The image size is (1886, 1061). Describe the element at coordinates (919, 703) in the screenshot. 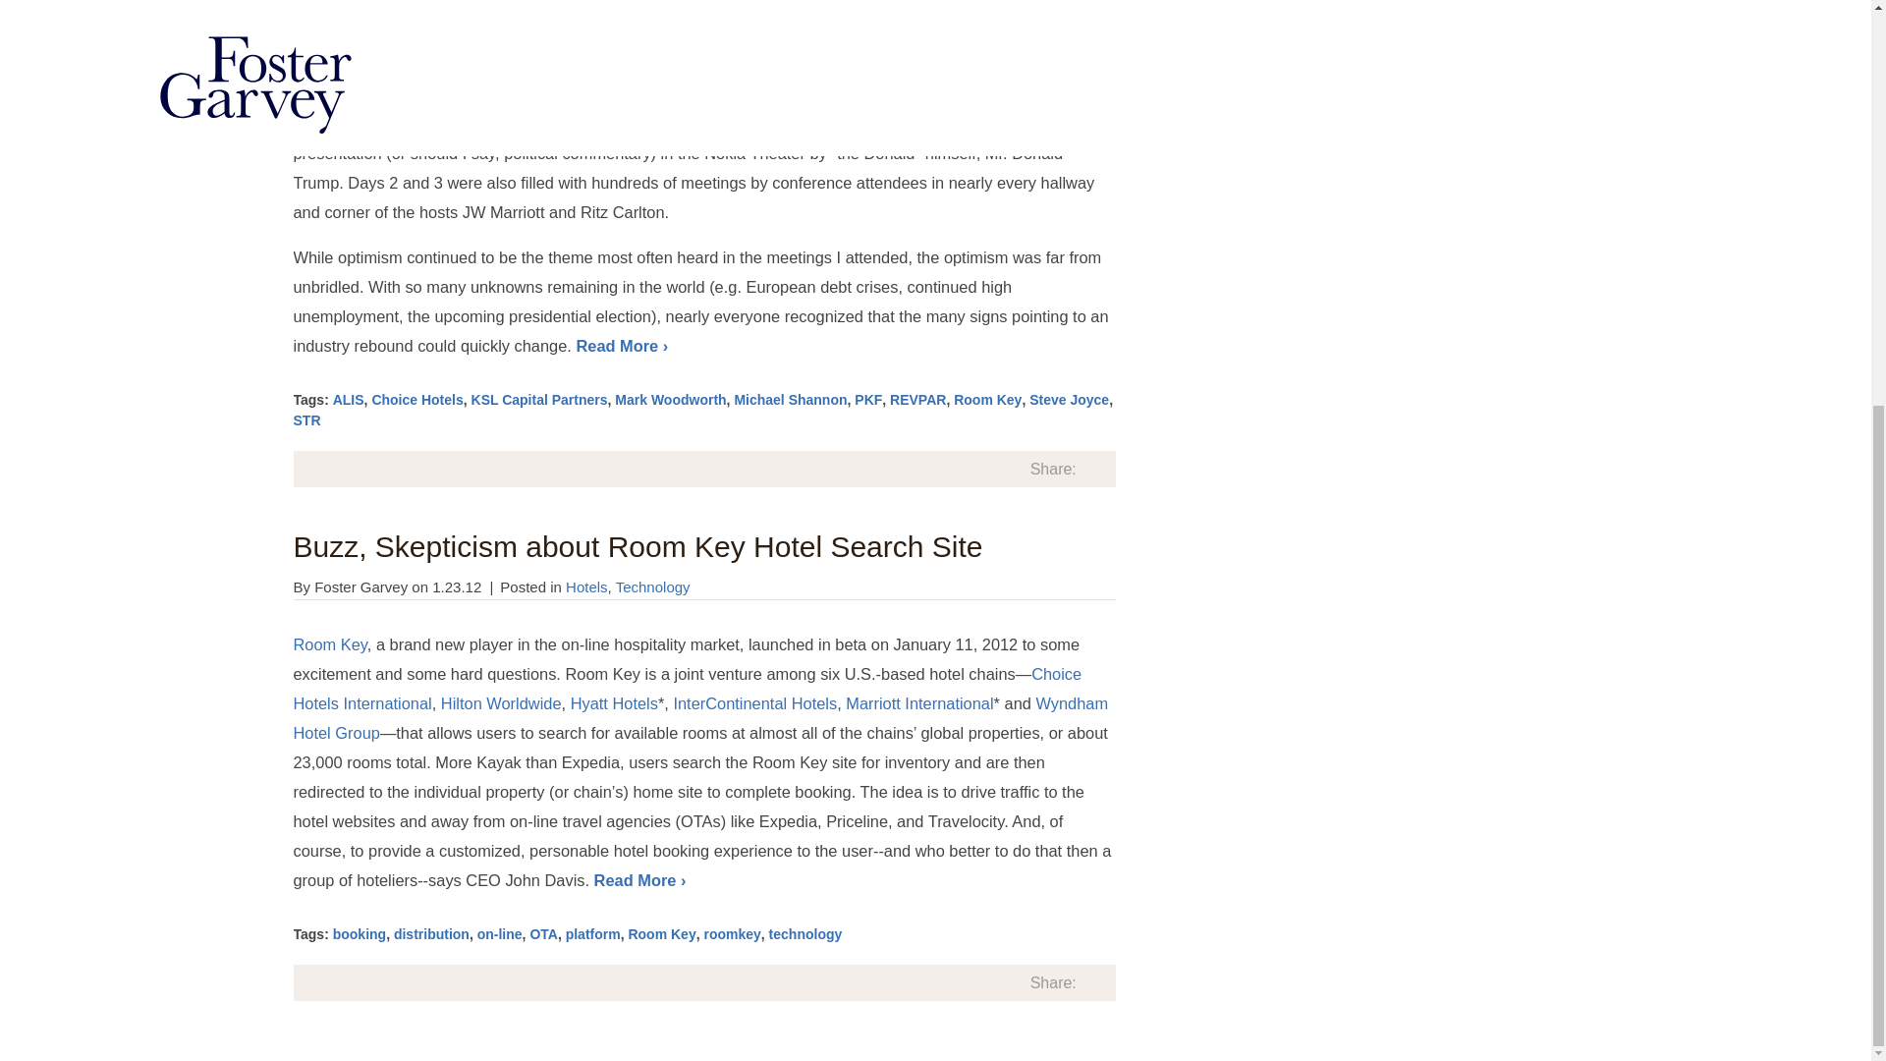

I see `Marriott International` at that location.